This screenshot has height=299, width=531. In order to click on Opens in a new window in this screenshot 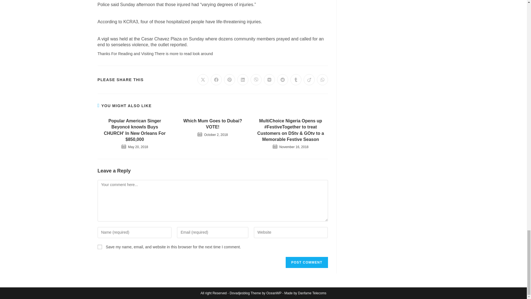, I will do `click(322, 79)`.